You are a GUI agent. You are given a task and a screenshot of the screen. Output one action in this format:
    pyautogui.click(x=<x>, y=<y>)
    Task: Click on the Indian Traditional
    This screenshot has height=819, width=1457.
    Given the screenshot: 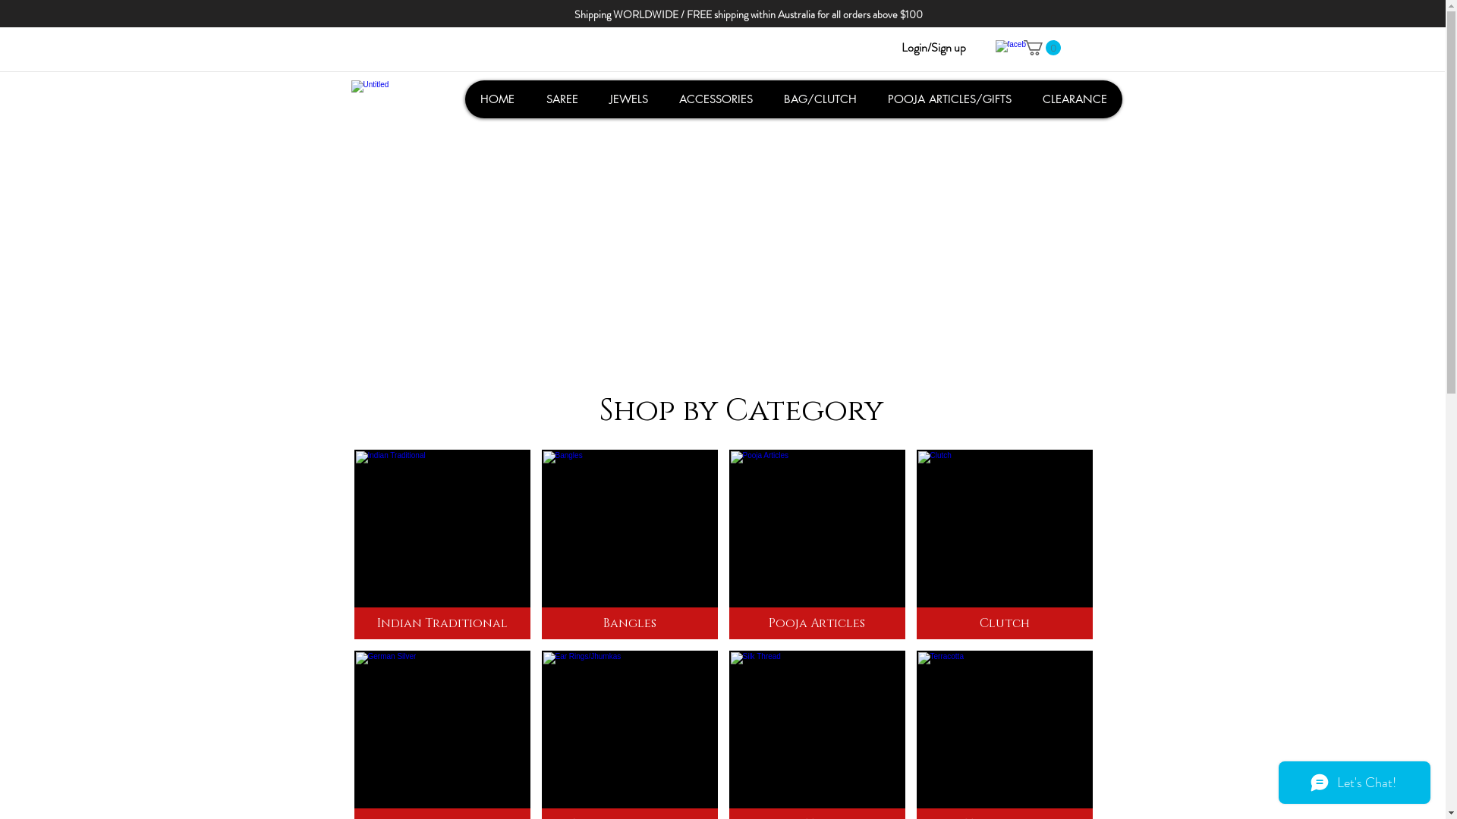 What is the action you would take?
    pyautogui.click(x=442, y=544)
    